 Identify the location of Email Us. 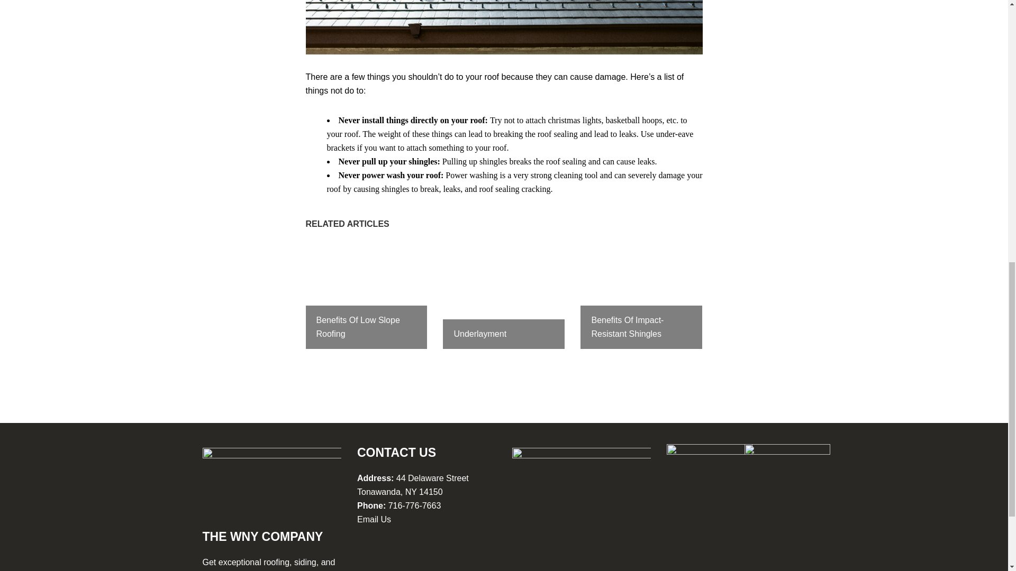
(374, 519).